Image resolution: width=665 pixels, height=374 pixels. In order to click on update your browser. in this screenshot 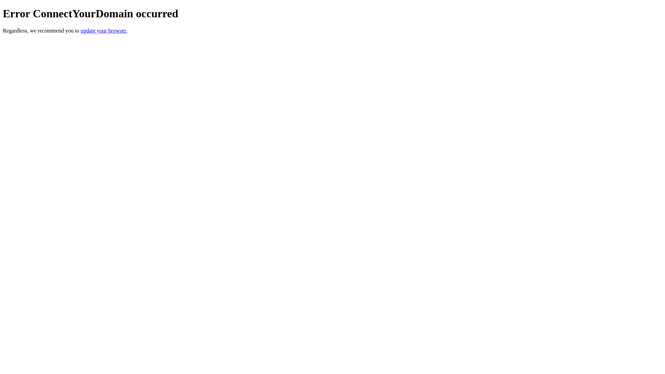, I will do `click(104, 30)`.